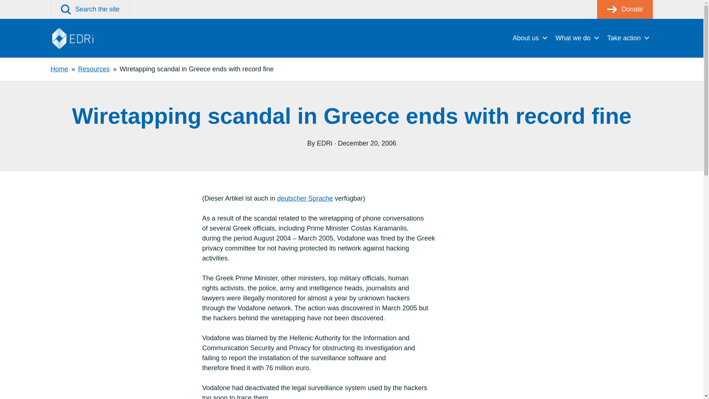 The image size is (709, 399). Describe the element at coordinates (625, 9) in the screenshot. I see `Donate` at that location.